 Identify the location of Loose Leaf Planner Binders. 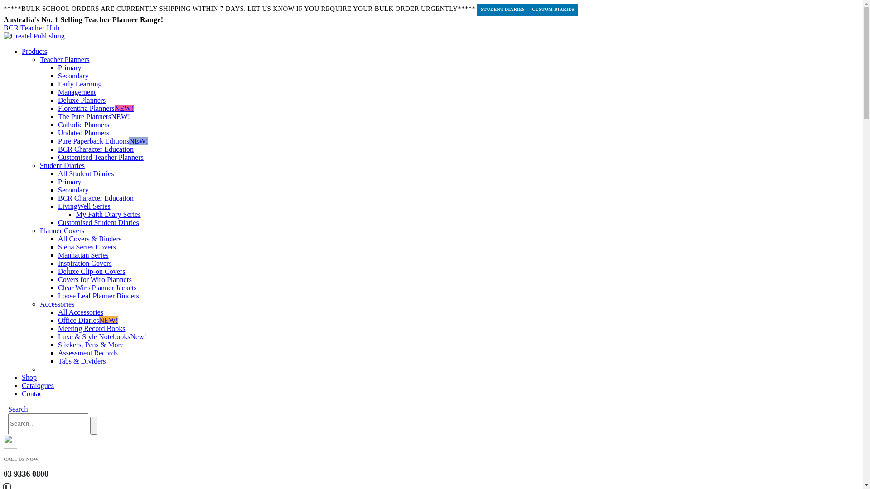
(99, 296).